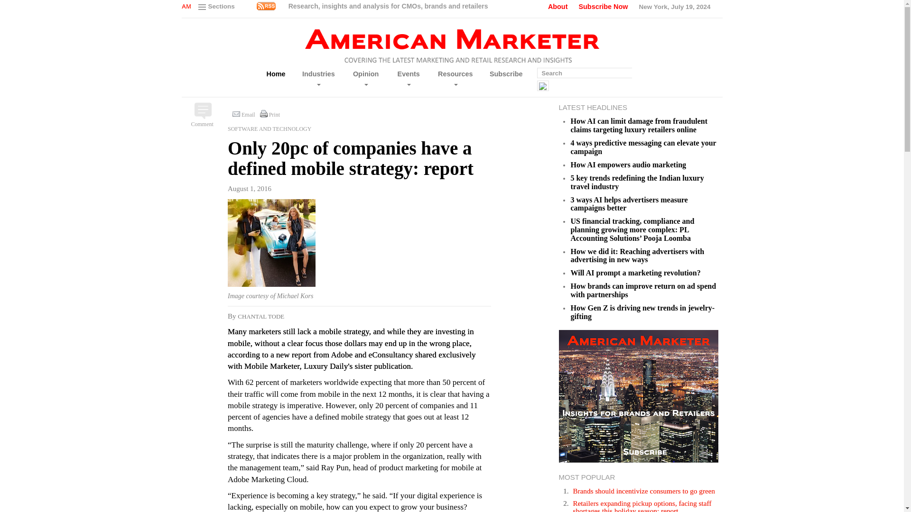 The image size is (911, 512). What do you see at coordinates (217, 8) in the screenshot?
I see `Sections` at bounding box center [217, 8].